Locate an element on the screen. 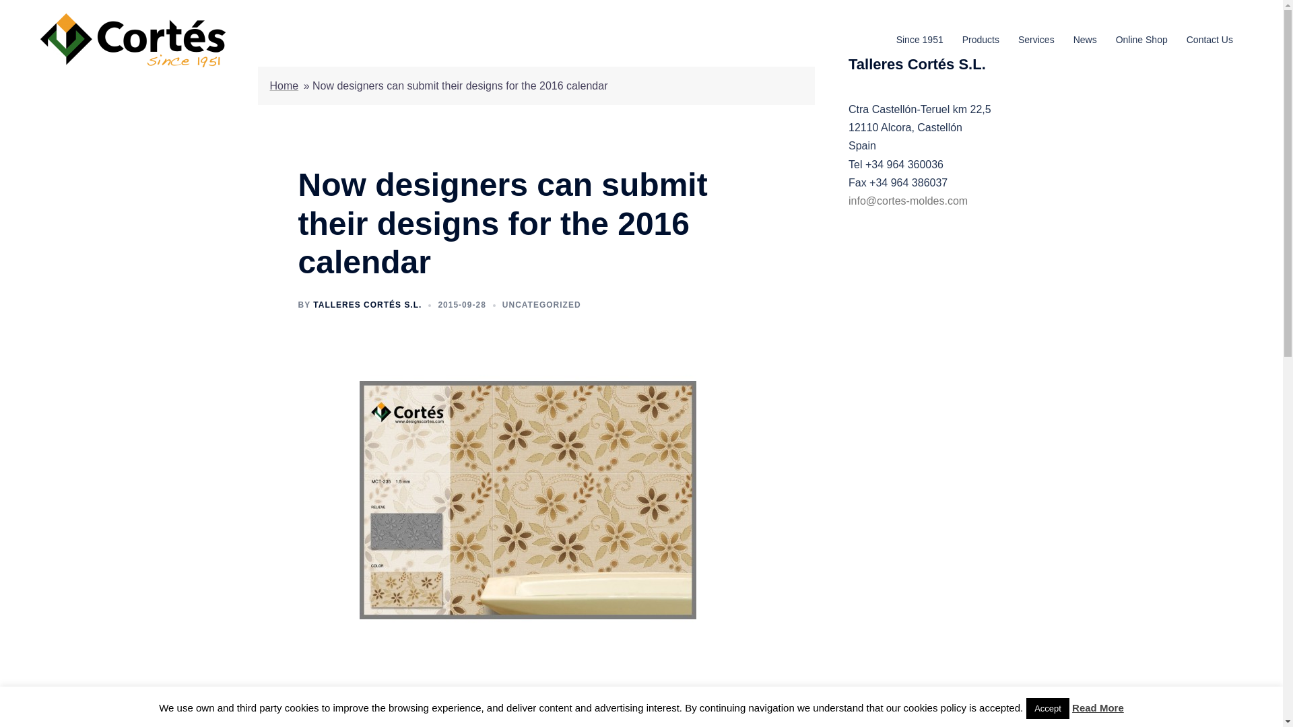  Since 1951 is located at coordinates (920, 40).